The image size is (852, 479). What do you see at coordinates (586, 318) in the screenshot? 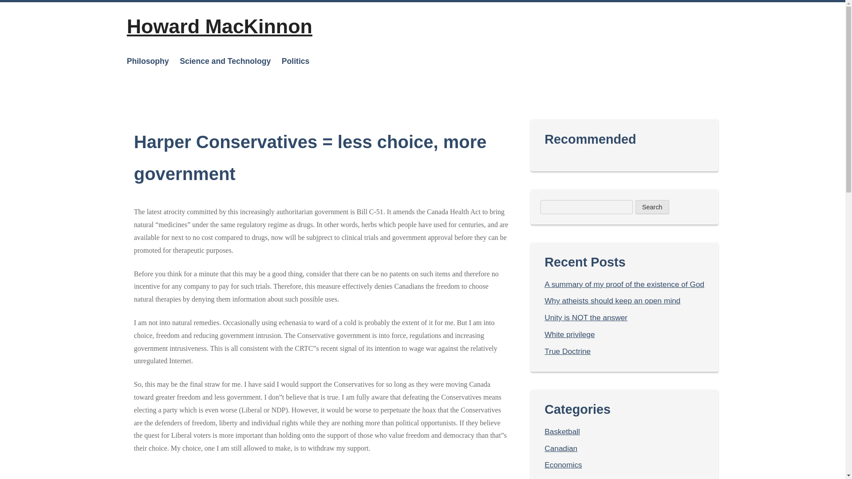
I see `Unity is NOT the answer` at bounding box center [586, 318].